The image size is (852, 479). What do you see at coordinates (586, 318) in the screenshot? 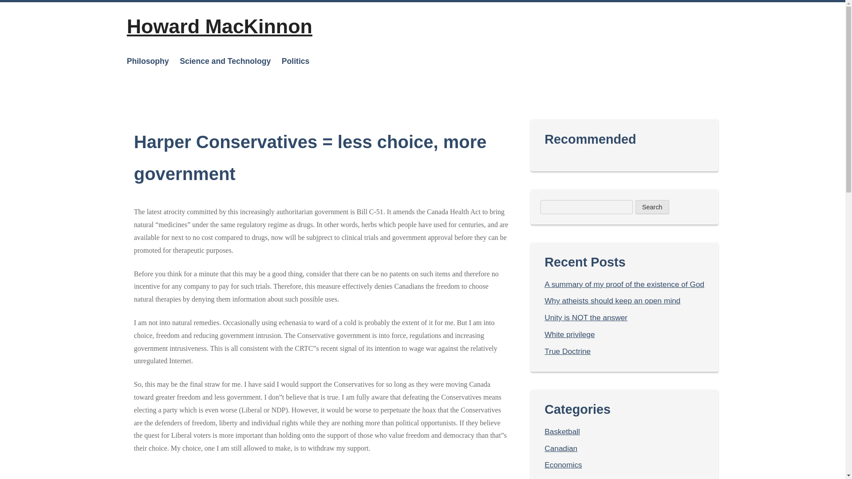
I see `Unity is NOT the answer` at bounding box center [586, 318].